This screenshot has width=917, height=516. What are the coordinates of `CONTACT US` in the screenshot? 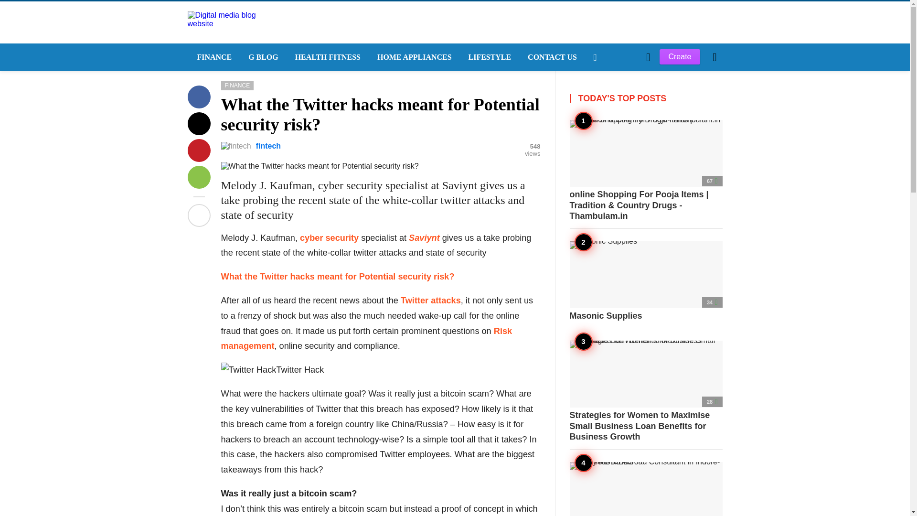 It's located at (551, 57).